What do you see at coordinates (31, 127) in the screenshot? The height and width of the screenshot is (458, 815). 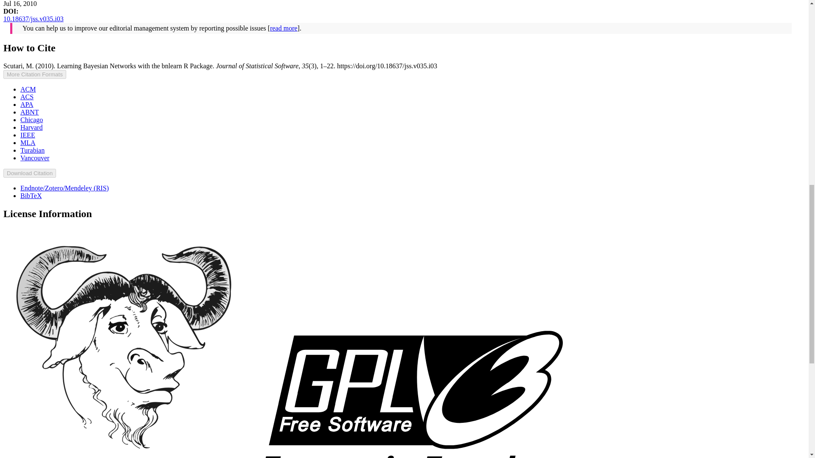 I see `Harvard` at bounding box center [31, 127].